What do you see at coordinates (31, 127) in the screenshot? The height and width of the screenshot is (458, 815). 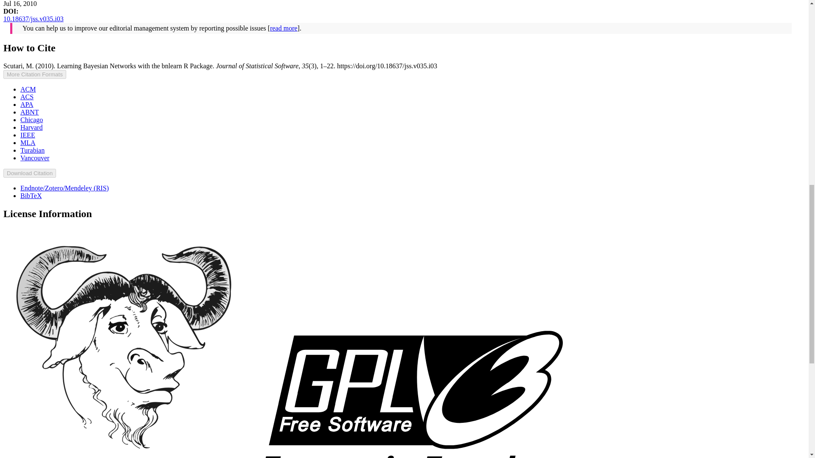 I see `Harvard` at bounding box center [31, 127].